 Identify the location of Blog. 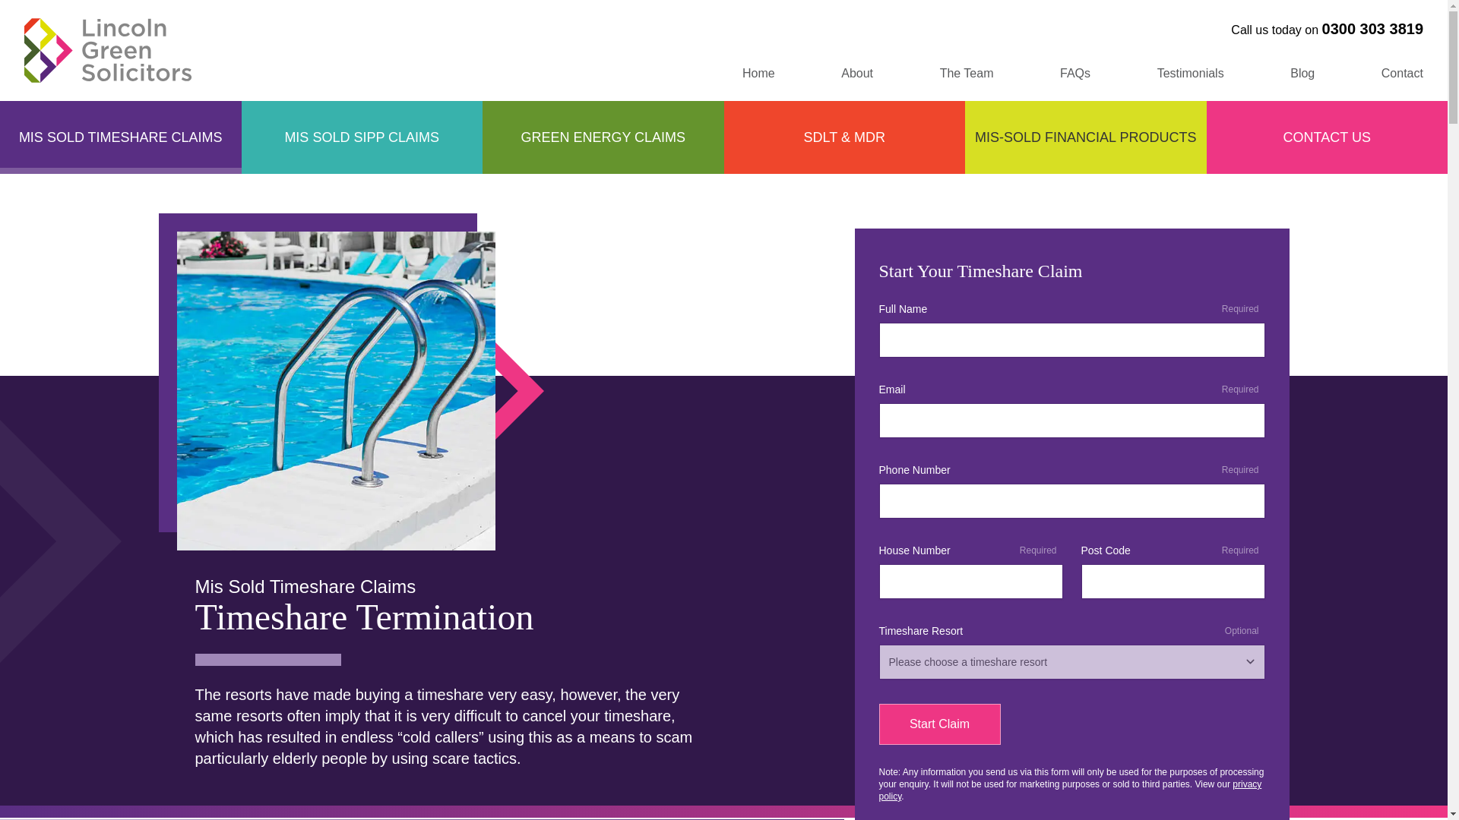
(1302, 73).